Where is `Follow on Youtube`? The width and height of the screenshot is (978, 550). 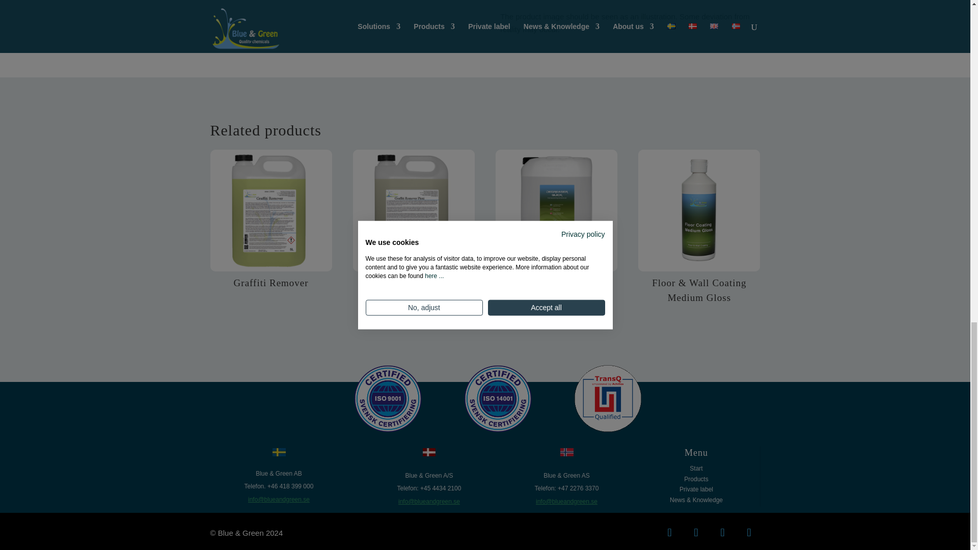
Follow on Youtube is located at coordinates (722, 533).